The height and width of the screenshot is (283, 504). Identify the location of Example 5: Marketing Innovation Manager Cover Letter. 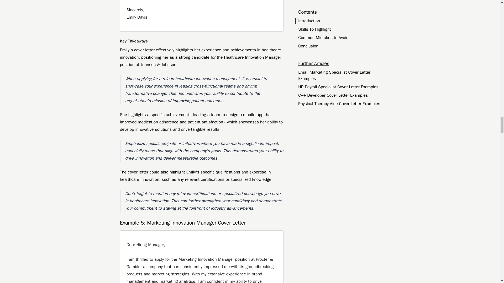
(202, 223).